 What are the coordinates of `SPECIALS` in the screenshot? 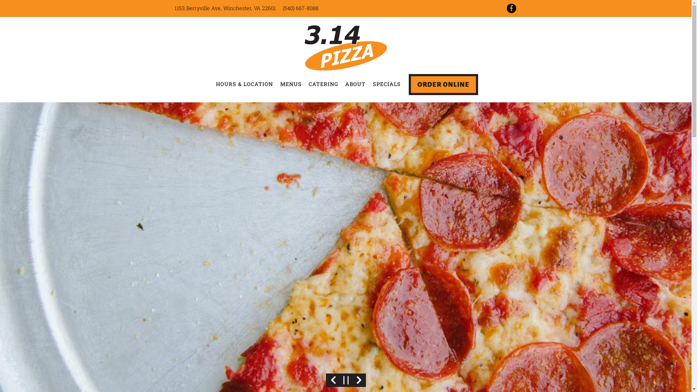 It's located at (387, 84).